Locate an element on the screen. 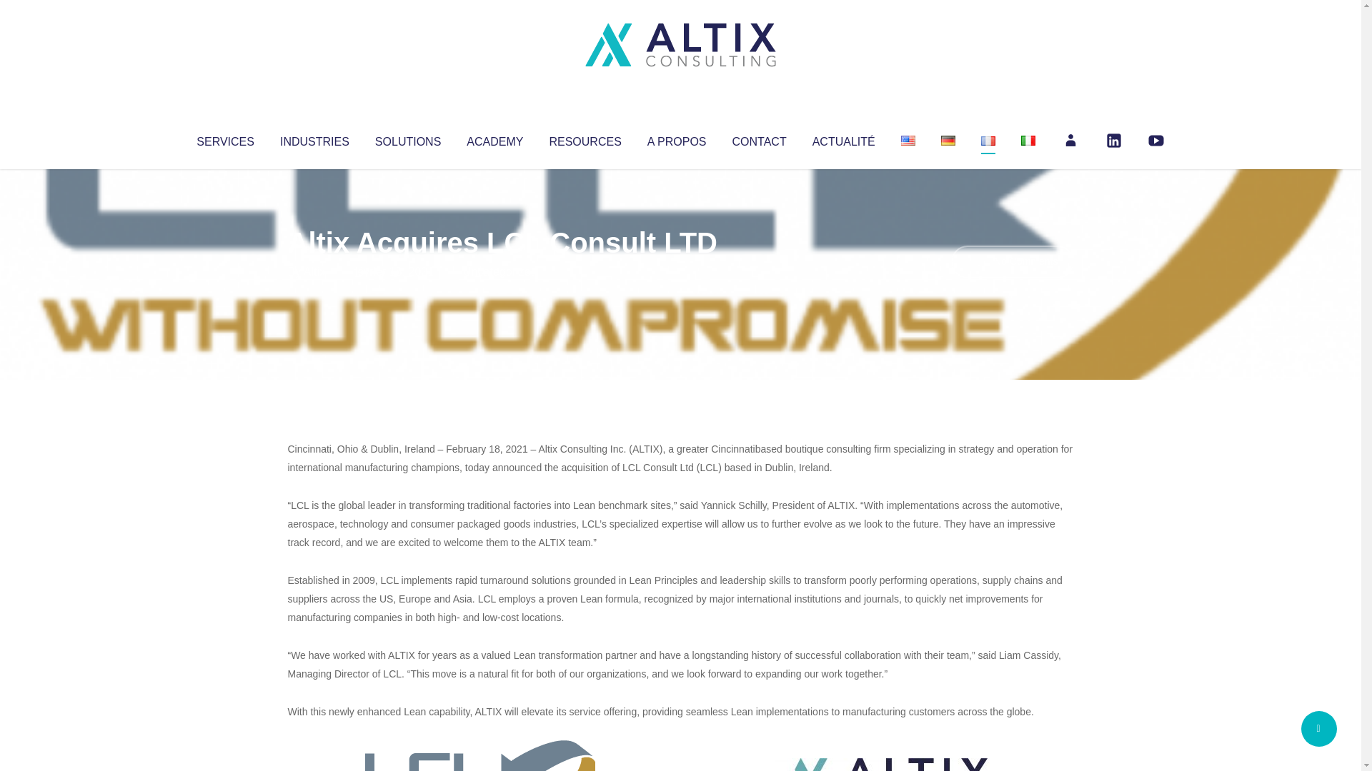  Articles par Altix is located at coordinates (314, 271).